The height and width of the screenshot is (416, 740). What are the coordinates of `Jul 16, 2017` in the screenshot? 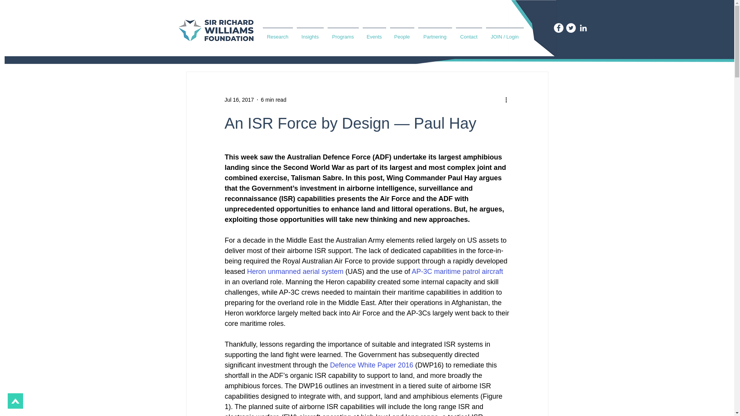 It's located at (239, 99).